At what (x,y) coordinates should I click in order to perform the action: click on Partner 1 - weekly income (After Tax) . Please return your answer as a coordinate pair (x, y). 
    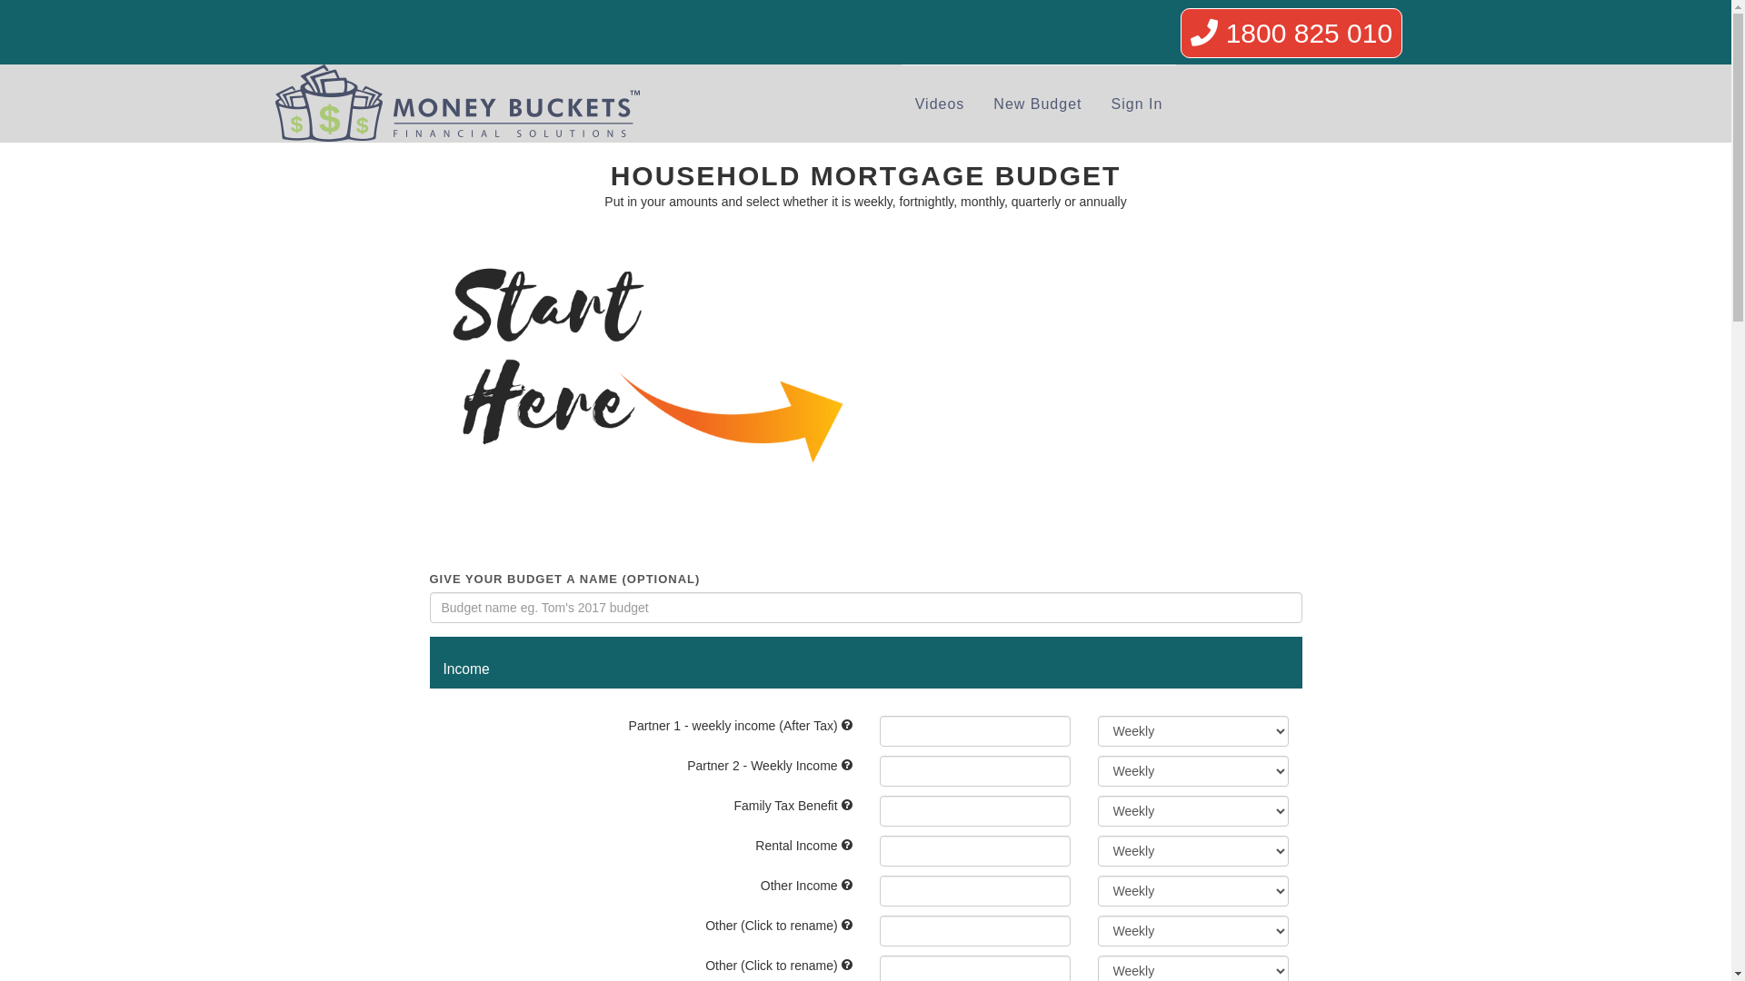
    Looking at the image, I should click on (648, 725).